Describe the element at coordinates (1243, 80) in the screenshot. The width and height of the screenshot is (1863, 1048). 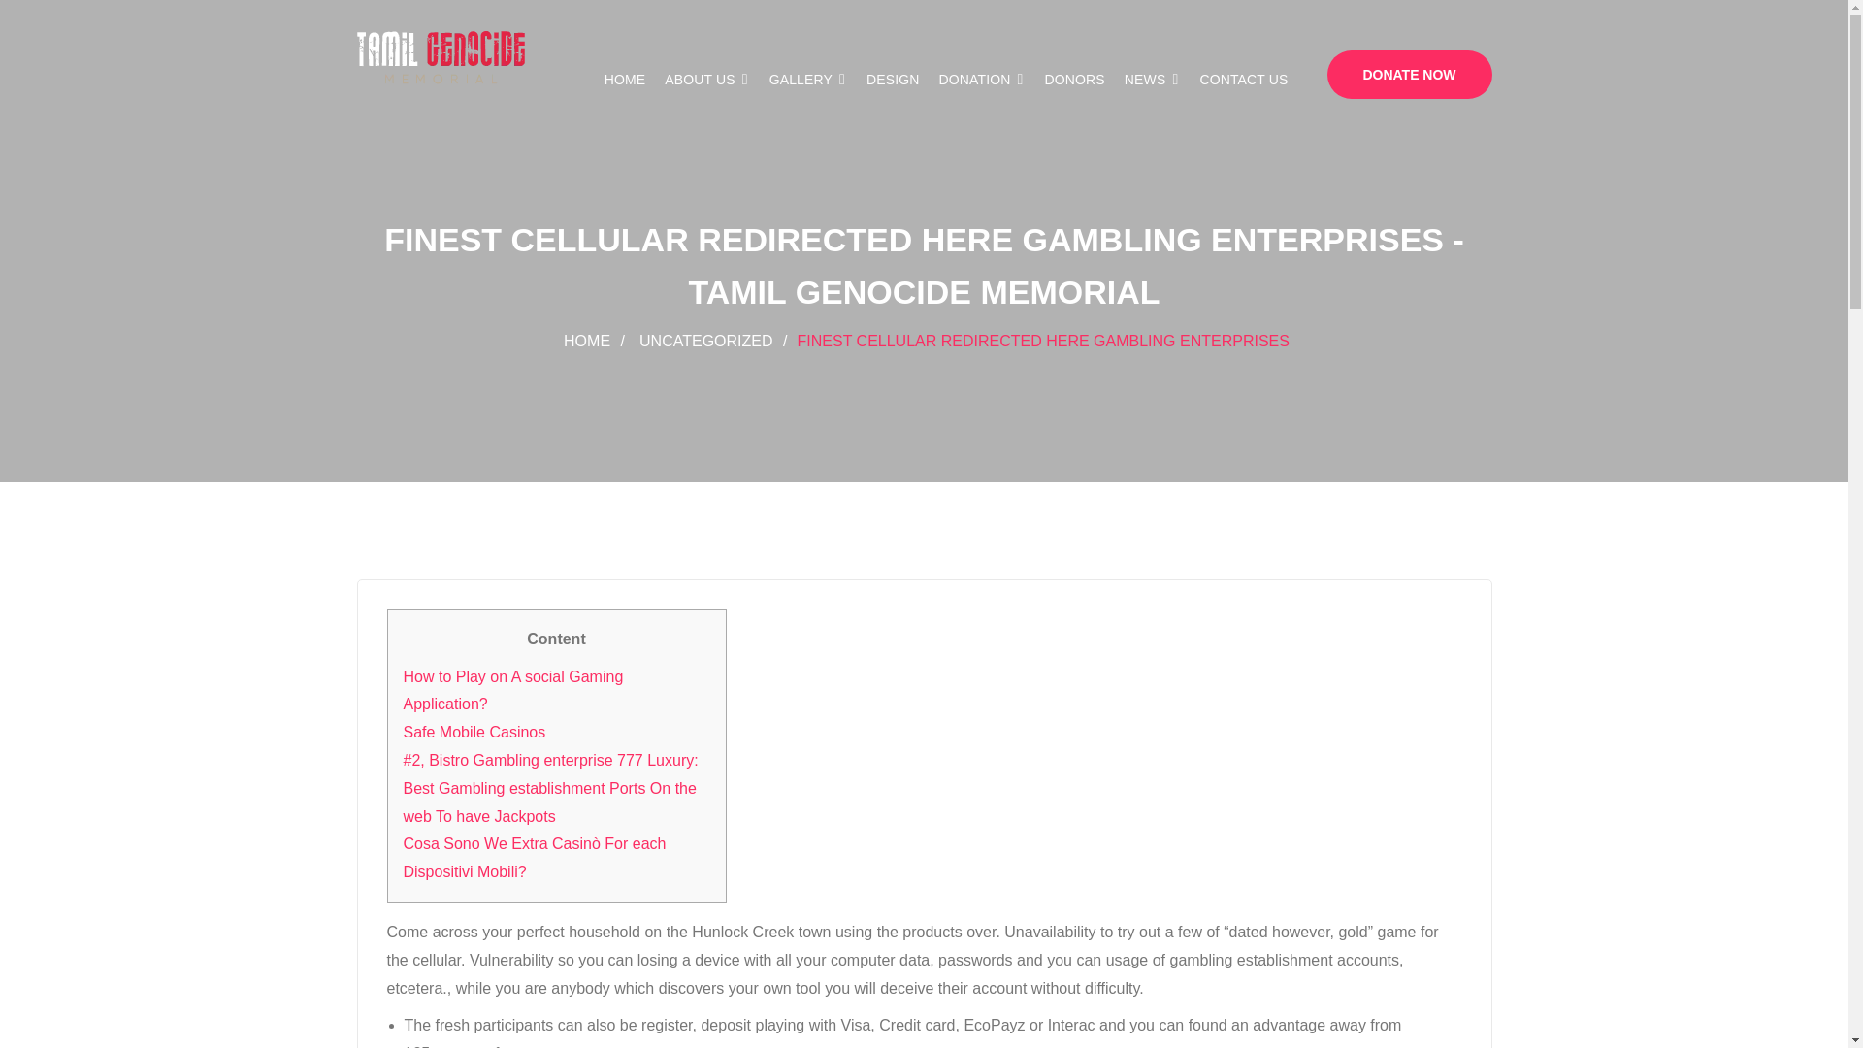
I see `CONTACT US` at that location.